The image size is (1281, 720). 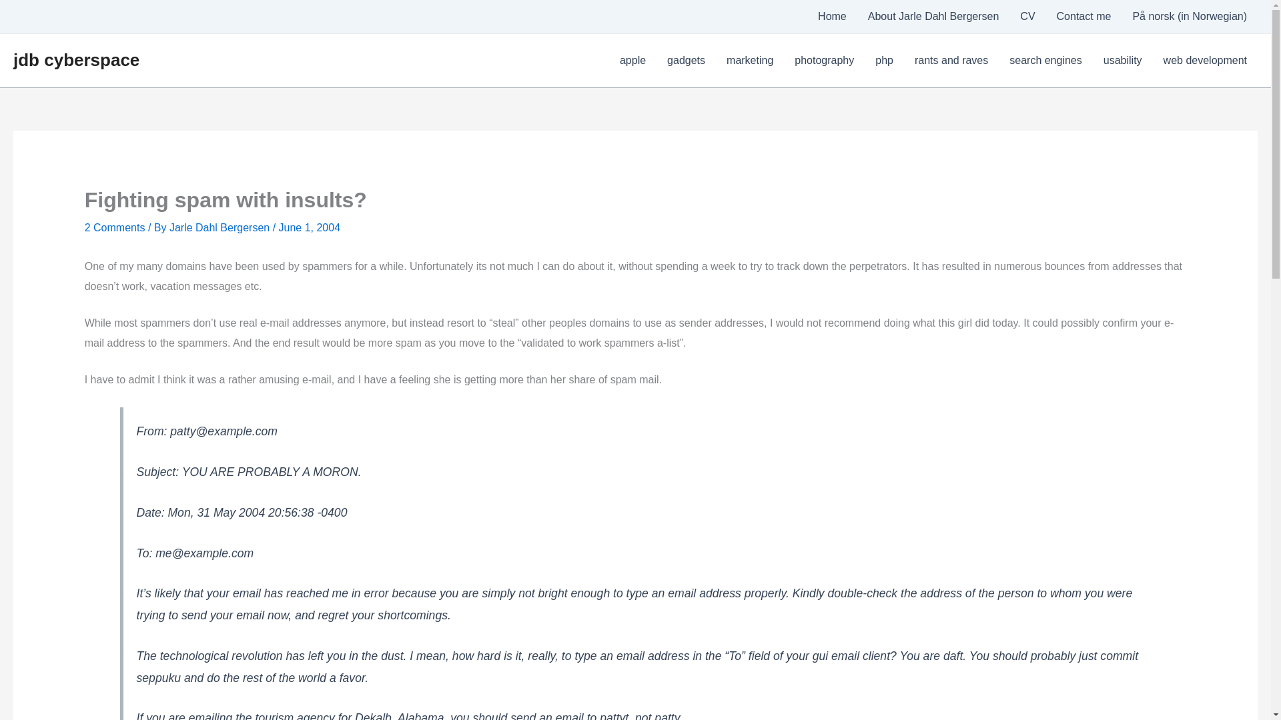 I want to click on 2 Comments, so click(x=115, y=227).